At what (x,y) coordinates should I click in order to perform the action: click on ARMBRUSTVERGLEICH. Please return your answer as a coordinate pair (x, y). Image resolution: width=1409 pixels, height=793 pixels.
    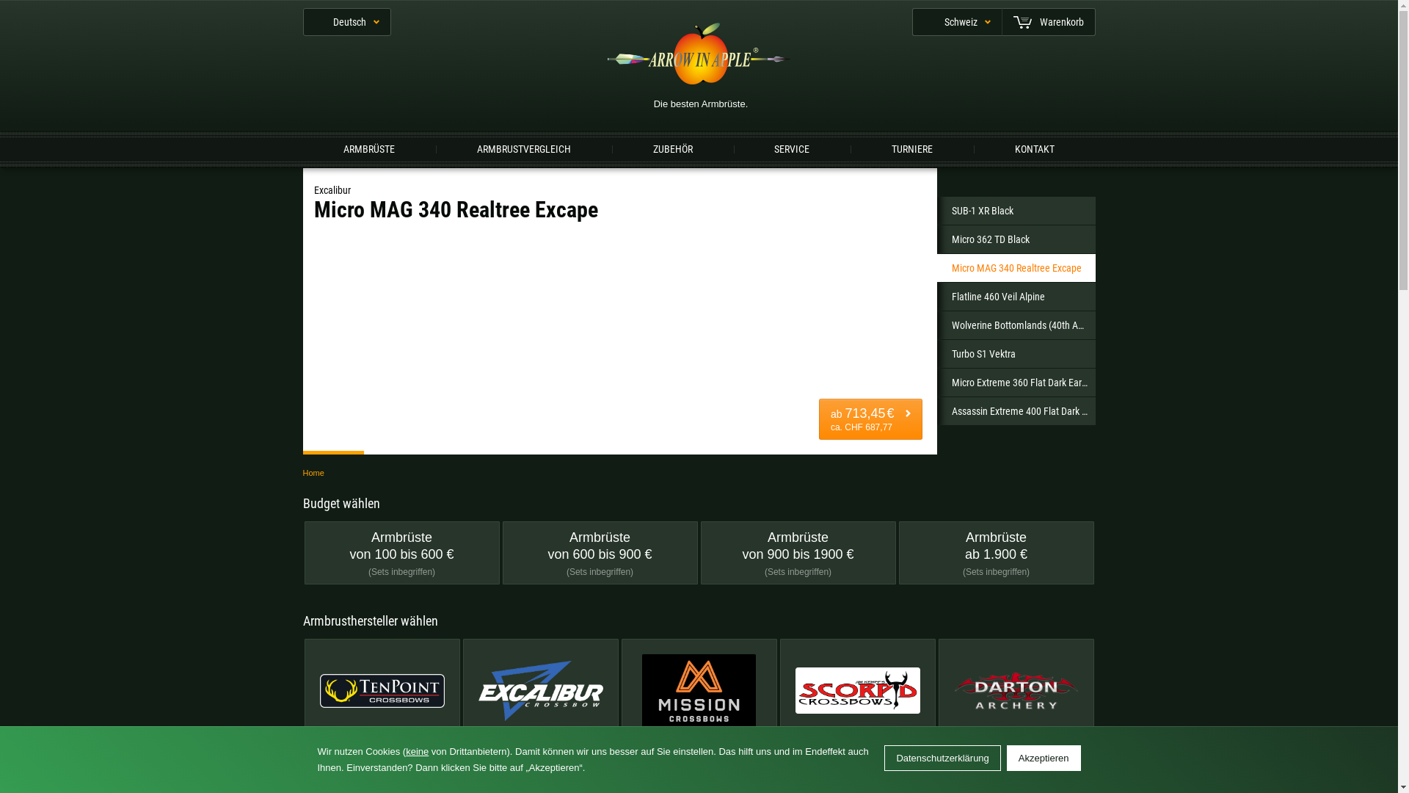
    Looking at the image, I should click on (524, 148).